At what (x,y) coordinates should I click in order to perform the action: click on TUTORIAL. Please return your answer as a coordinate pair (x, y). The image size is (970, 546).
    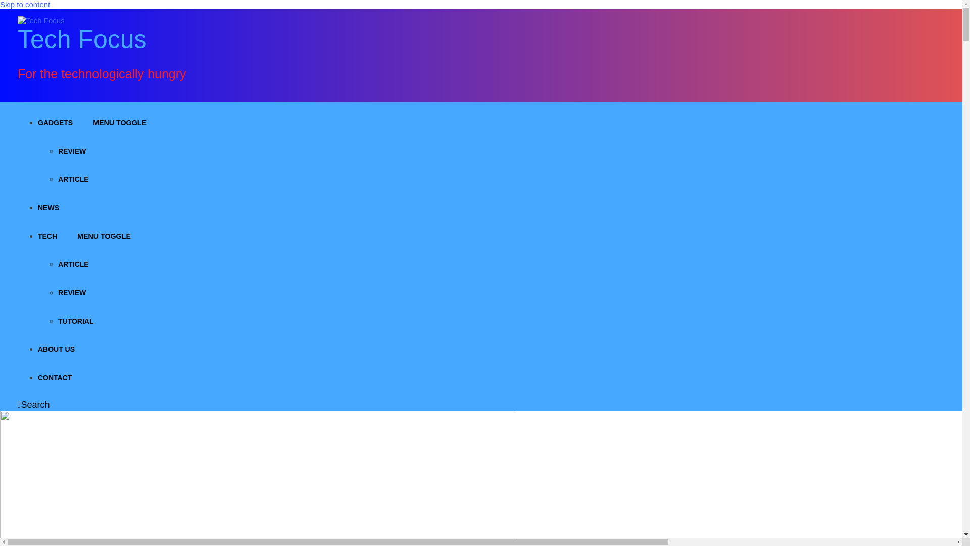
    Looking at the image, I should click on (76, 321).